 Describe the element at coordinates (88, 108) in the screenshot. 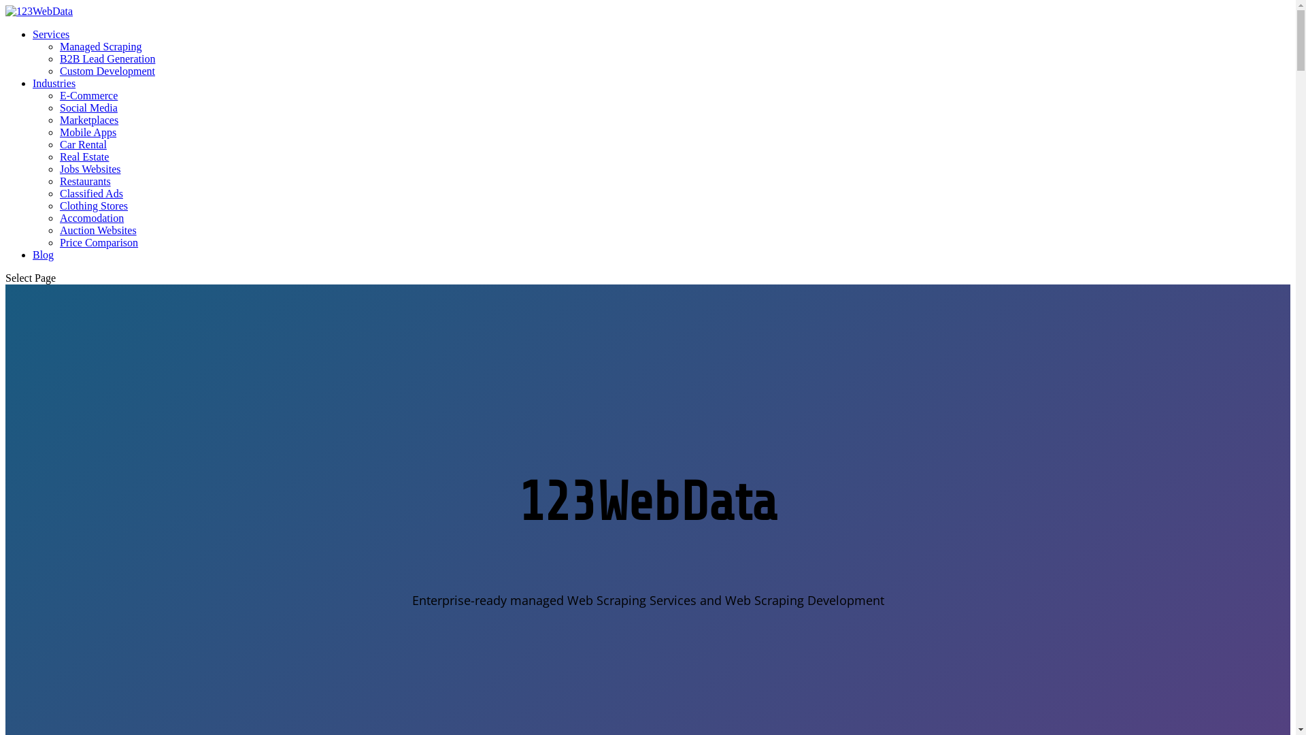

I see `Social Media` at that location.